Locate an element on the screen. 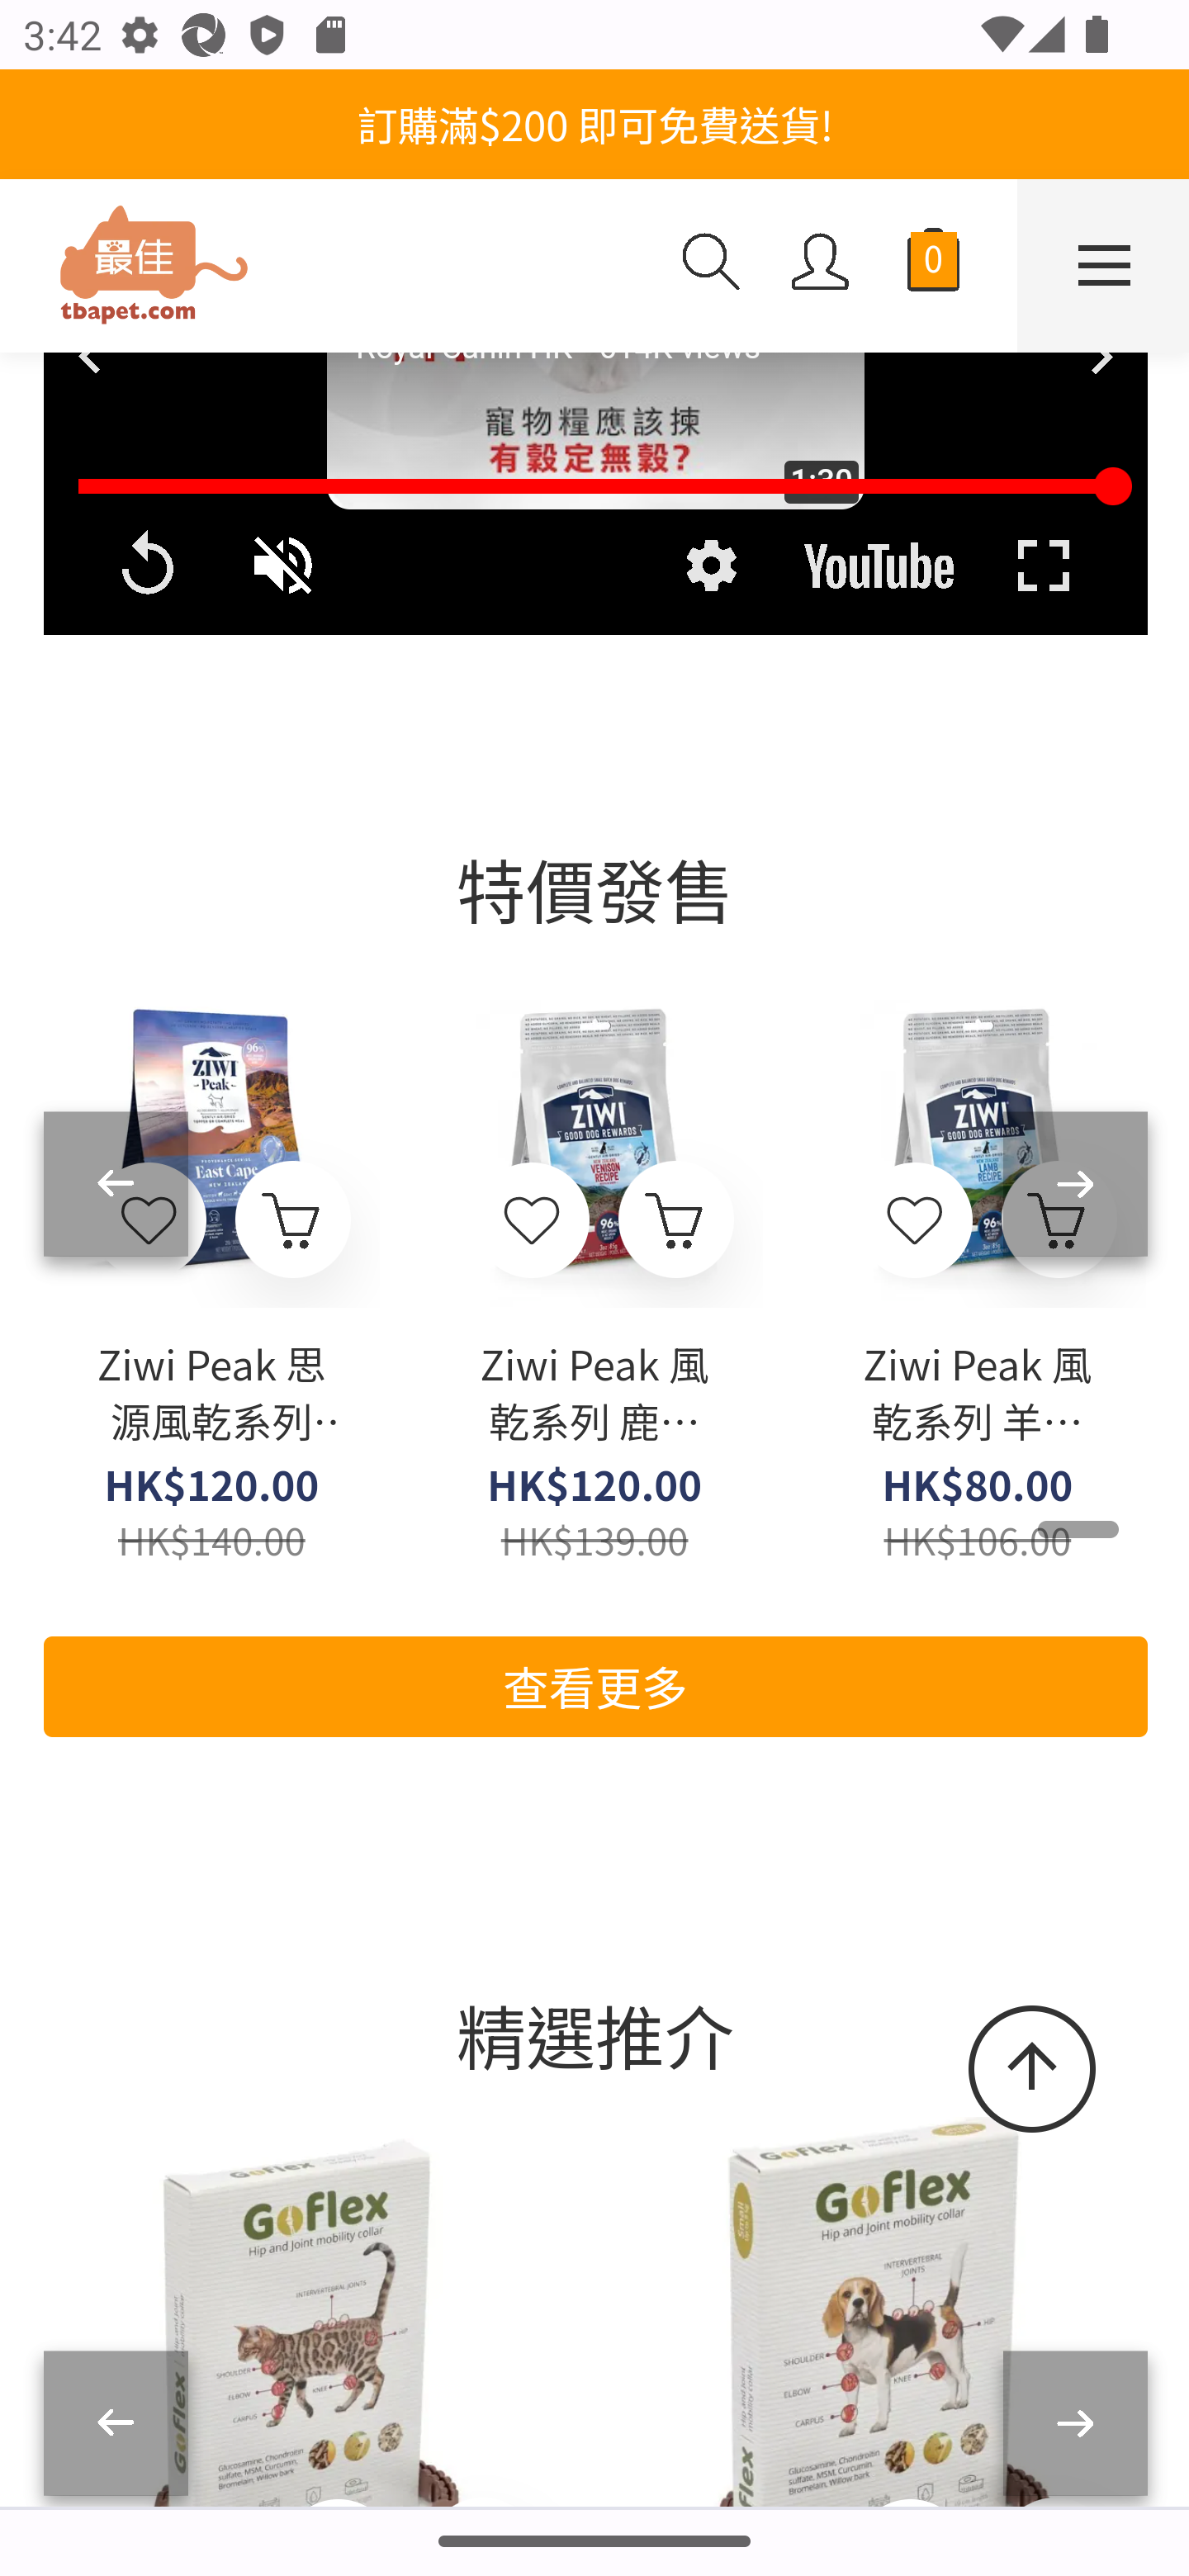  查看更多 is located at coordinates (594, 1688).